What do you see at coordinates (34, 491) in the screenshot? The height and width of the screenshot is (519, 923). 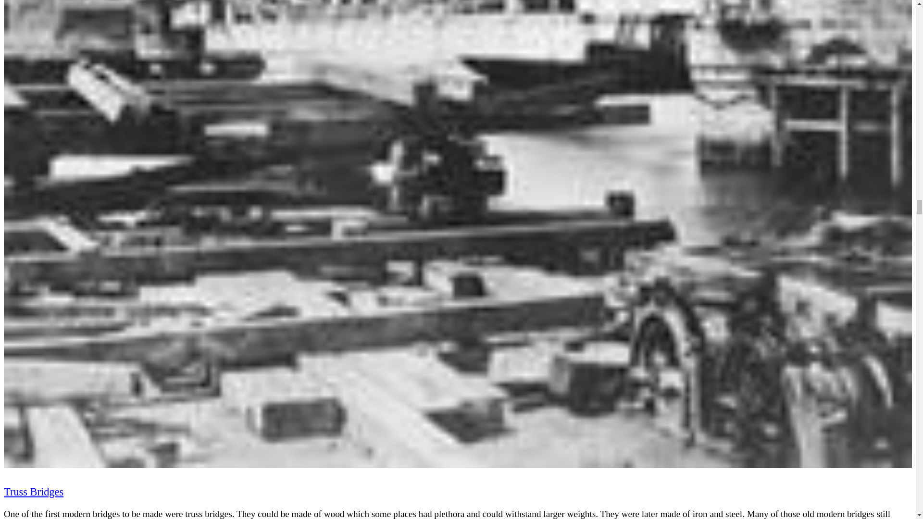 I see `Truss Bridges` at bounding box center [34, 491].